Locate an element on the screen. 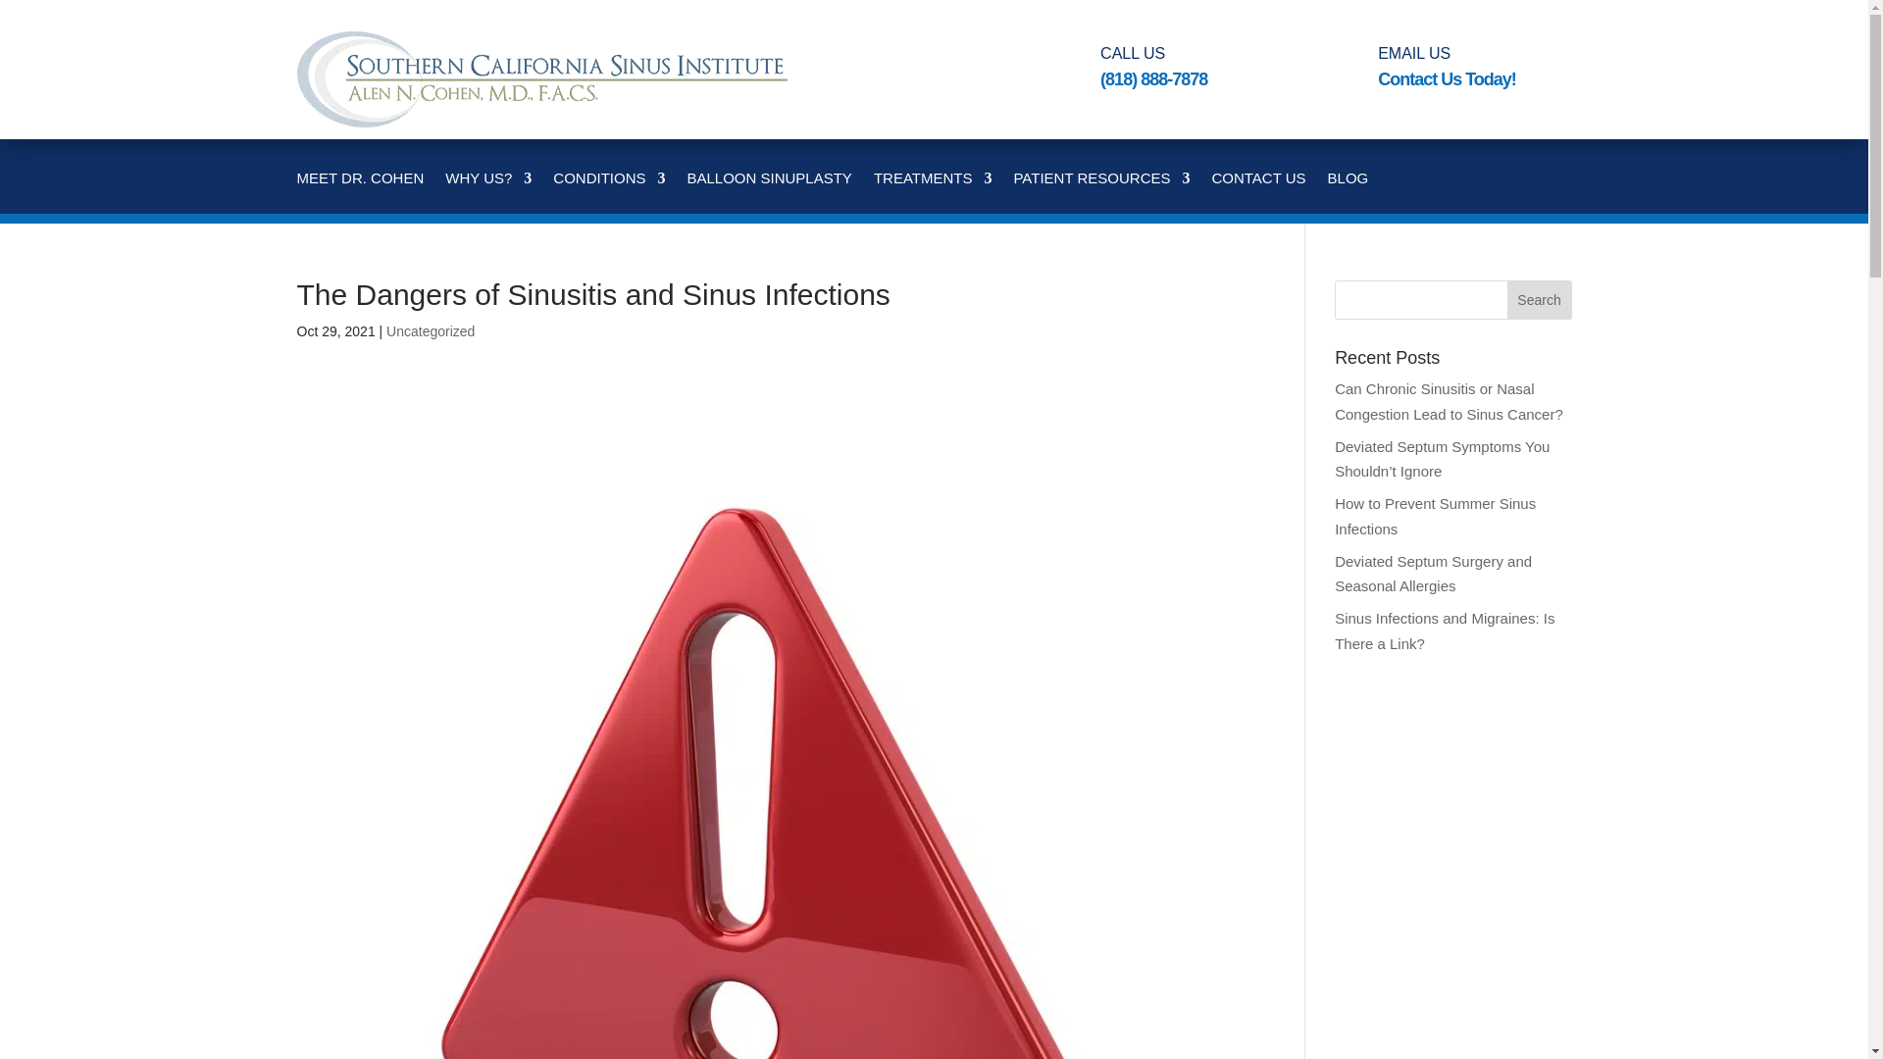 This screenshot has width=1883, height=1059. CONDITIONS is located at coordinates (608, 192).